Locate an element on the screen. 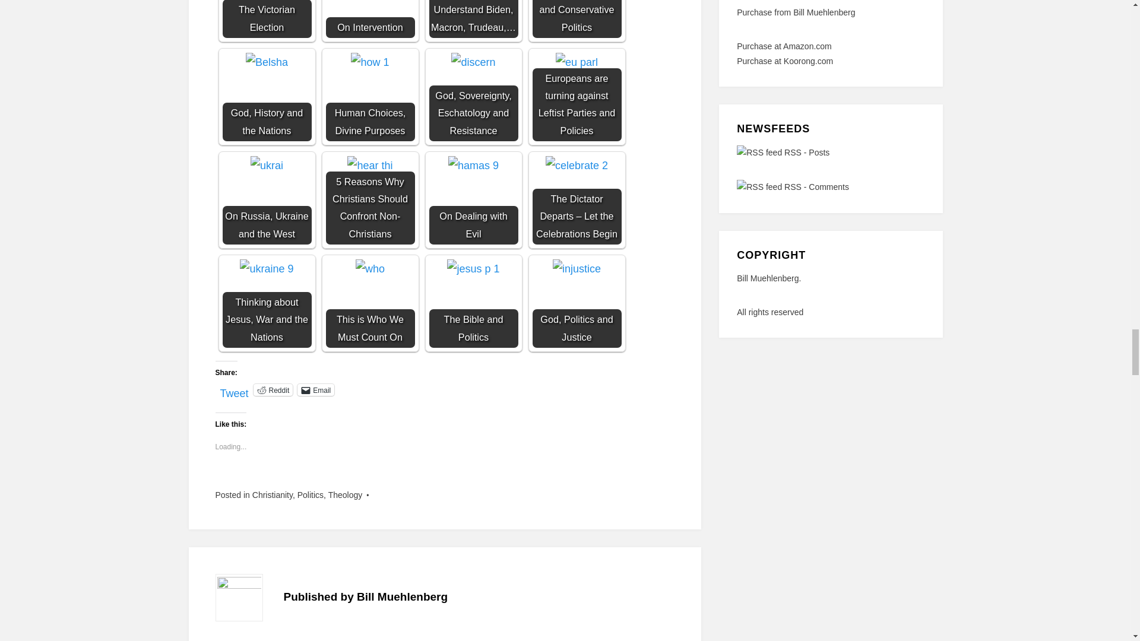  Thinking about Jesus, War and the Nations is located at coordinates (267, 303).